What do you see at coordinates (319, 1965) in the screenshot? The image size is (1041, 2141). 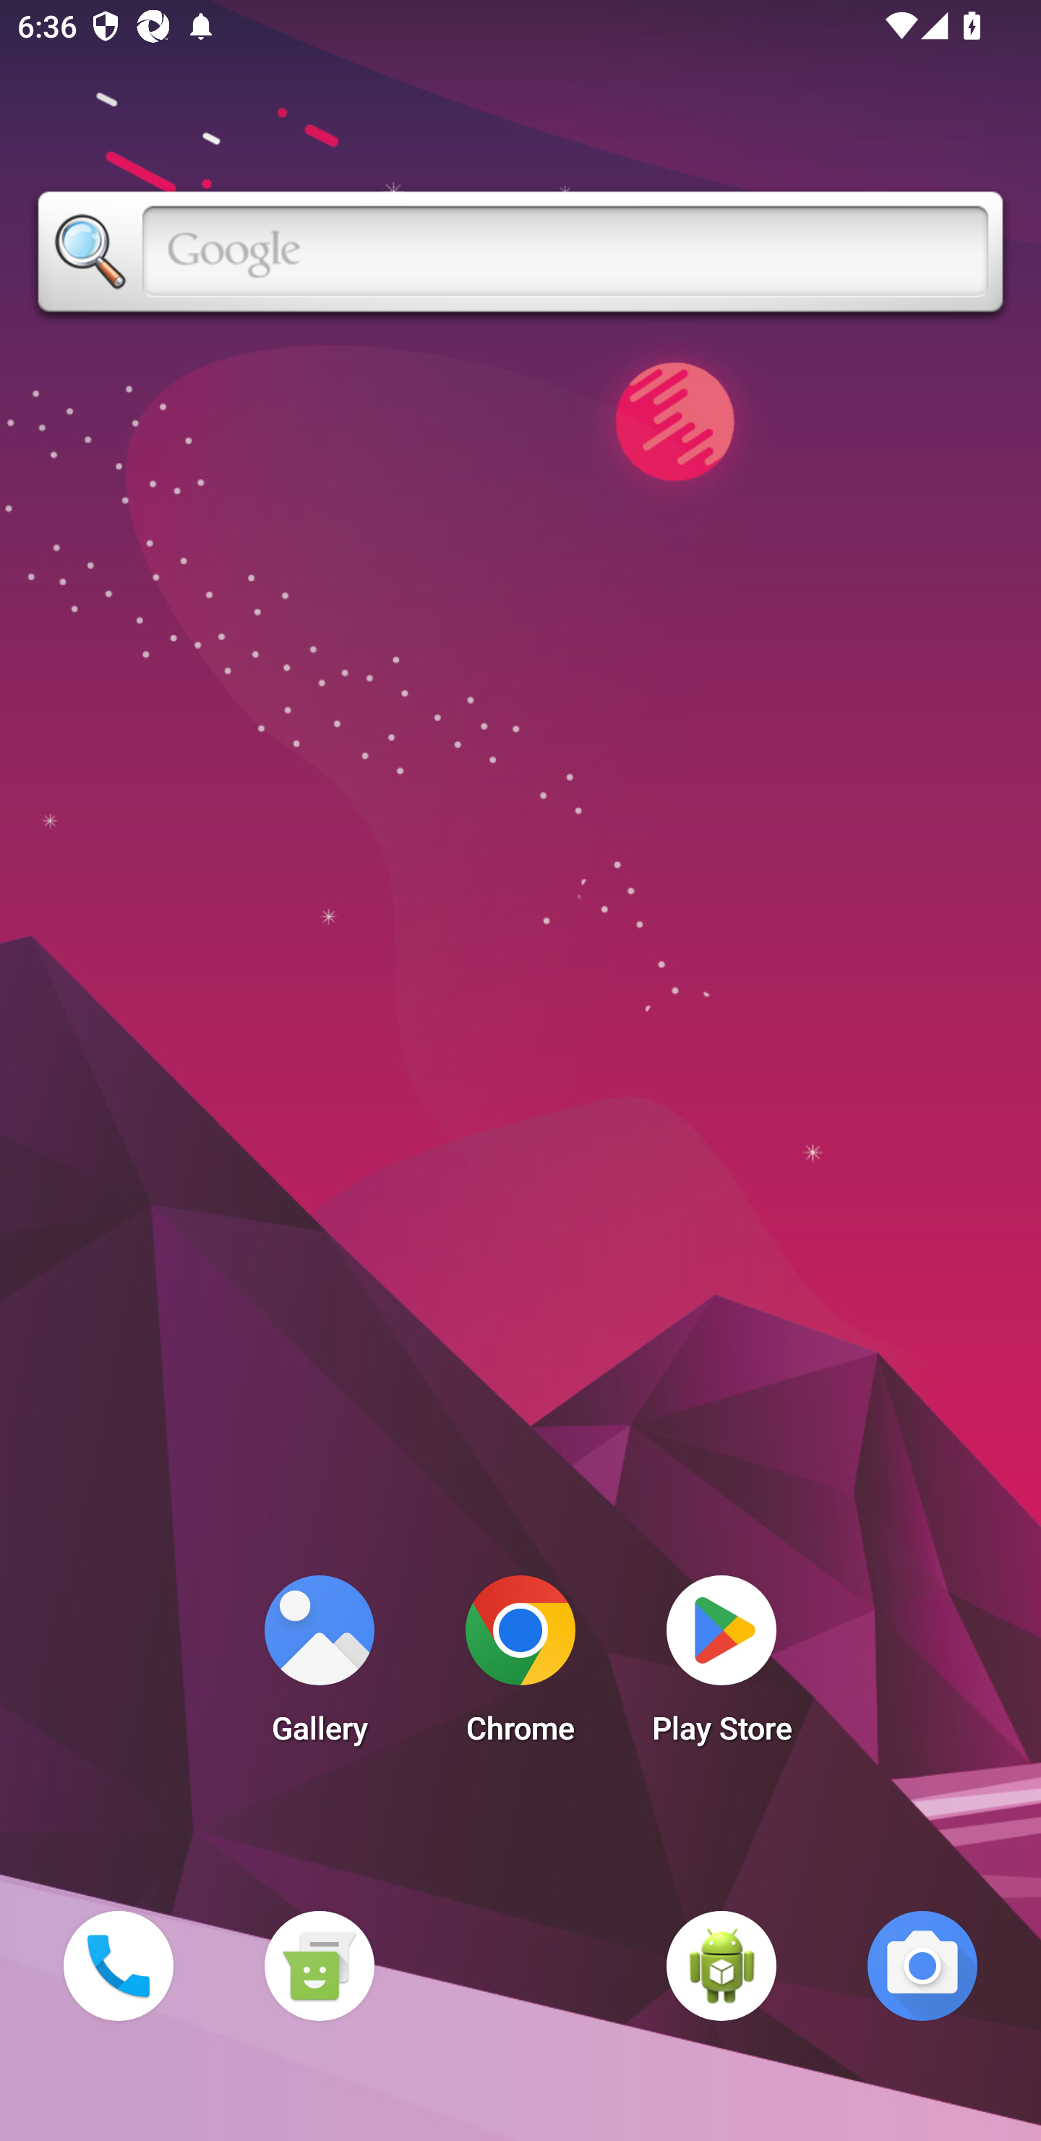 I see `Messaging` at bounding box center [319, 1965].